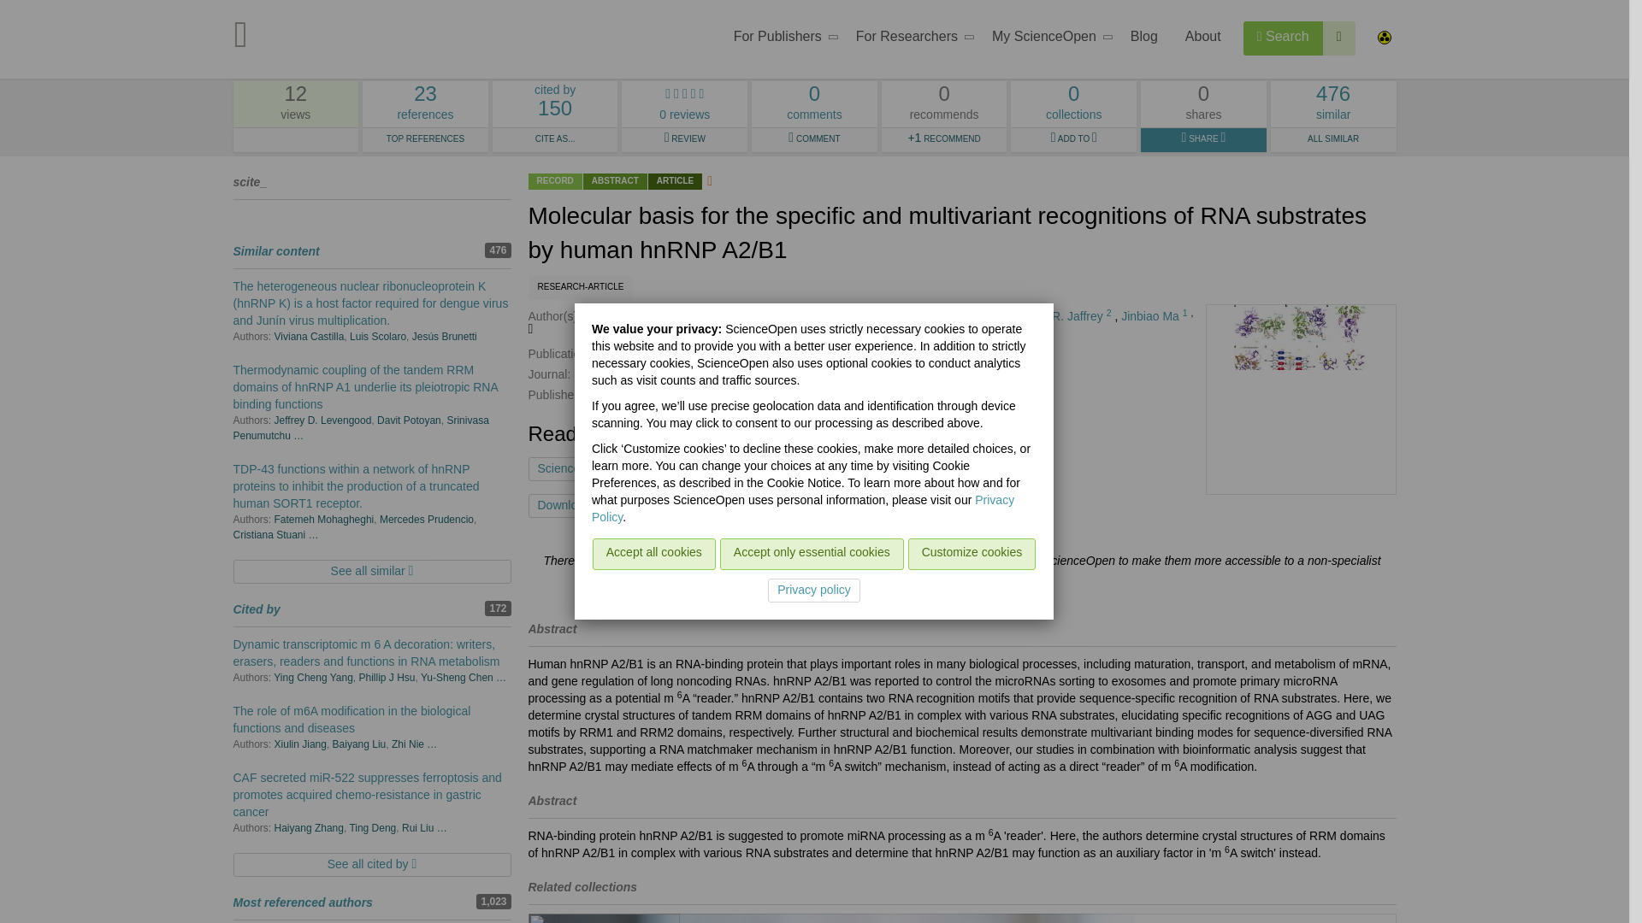 The width and height of the screenshot is (1642, 923). Describe the element at coordinates (425, 104) in the screenshot. I see `For Publishers` at that location.